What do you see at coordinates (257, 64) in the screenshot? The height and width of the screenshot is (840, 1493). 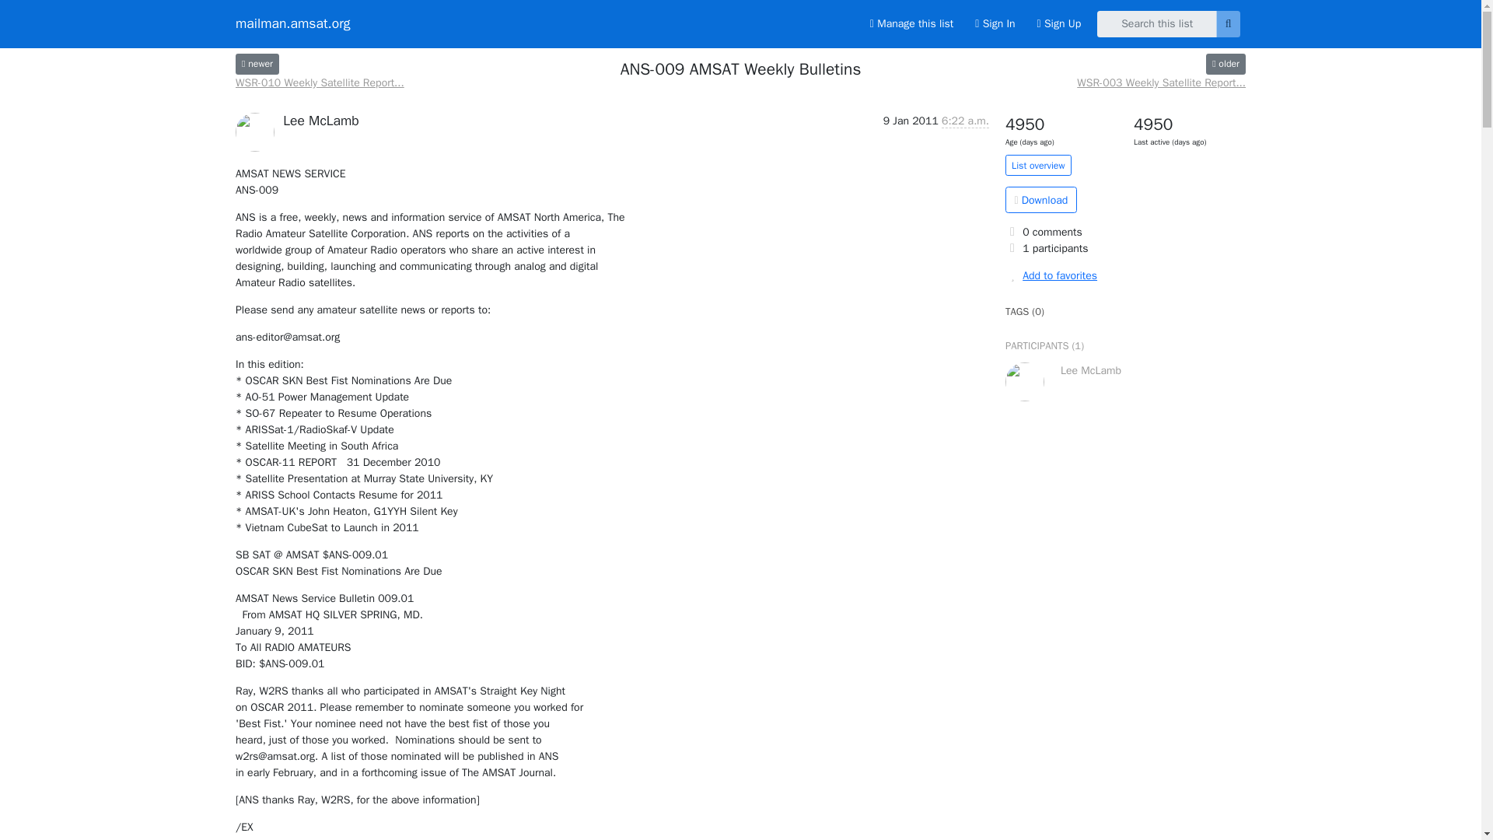 I see `newer` at bounding box center [257, 64].